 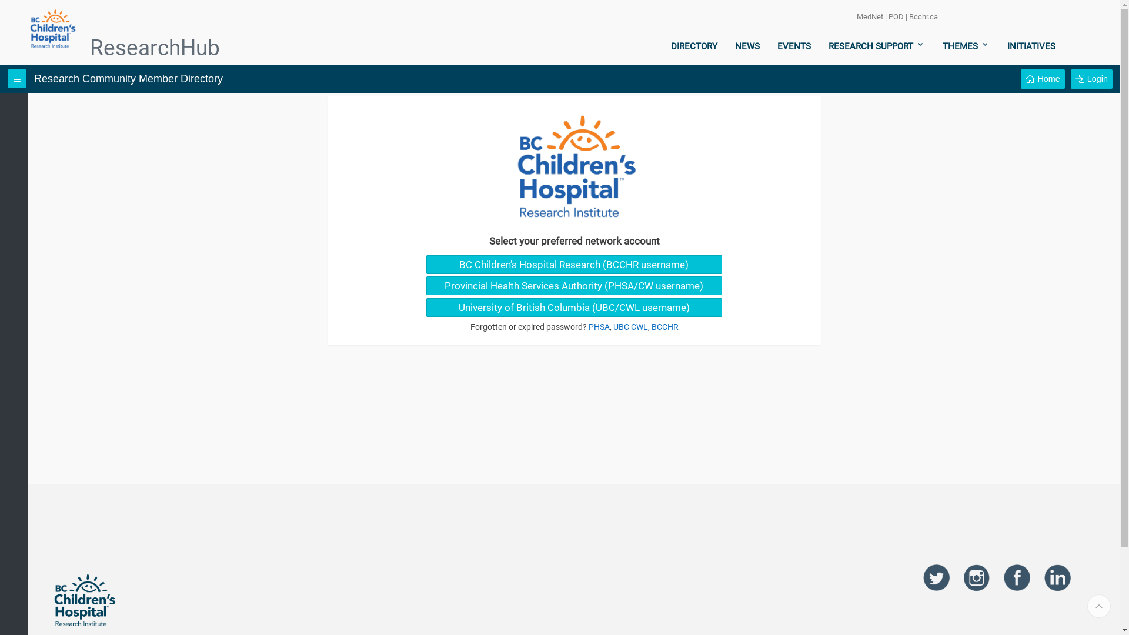 What do you see at coordinates (747, 46) in the screenshot?
I see `NEWS` at bounding box center [747, 46].